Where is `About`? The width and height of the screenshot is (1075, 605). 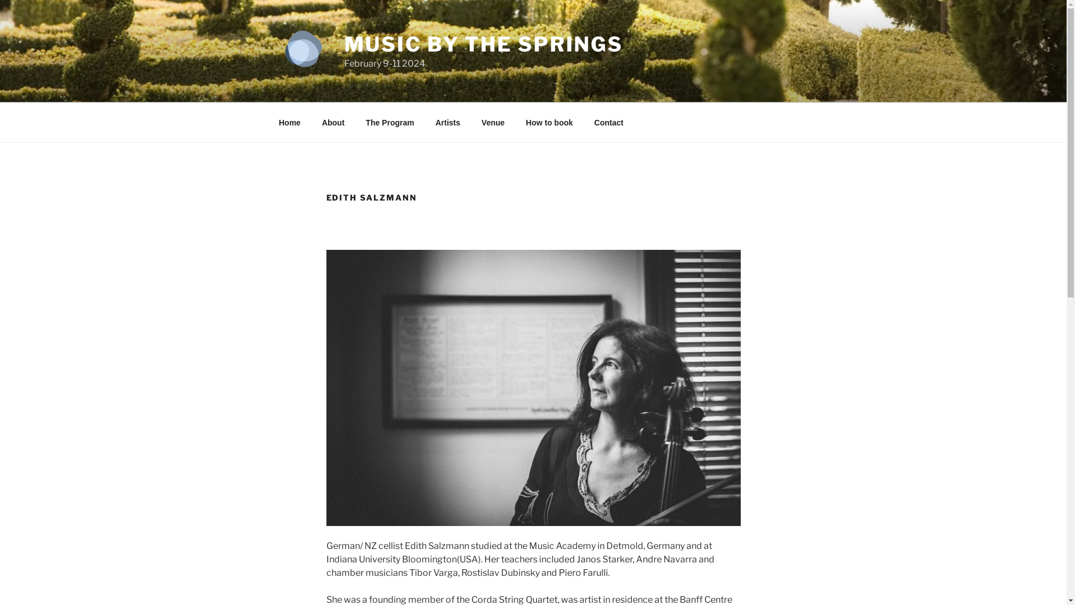
About is located at coordinates (333, 122).